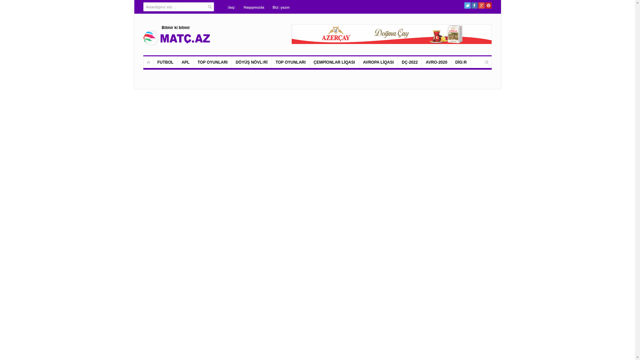 The image size is (640, 360). I want to click on Google+, so click(481, 5).